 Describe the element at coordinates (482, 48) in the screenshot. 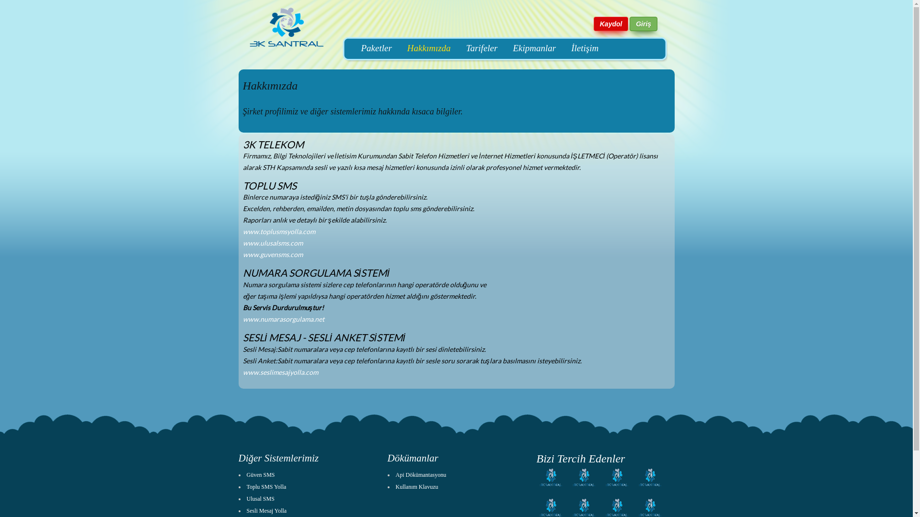

I see `Tarifeler` at that location.